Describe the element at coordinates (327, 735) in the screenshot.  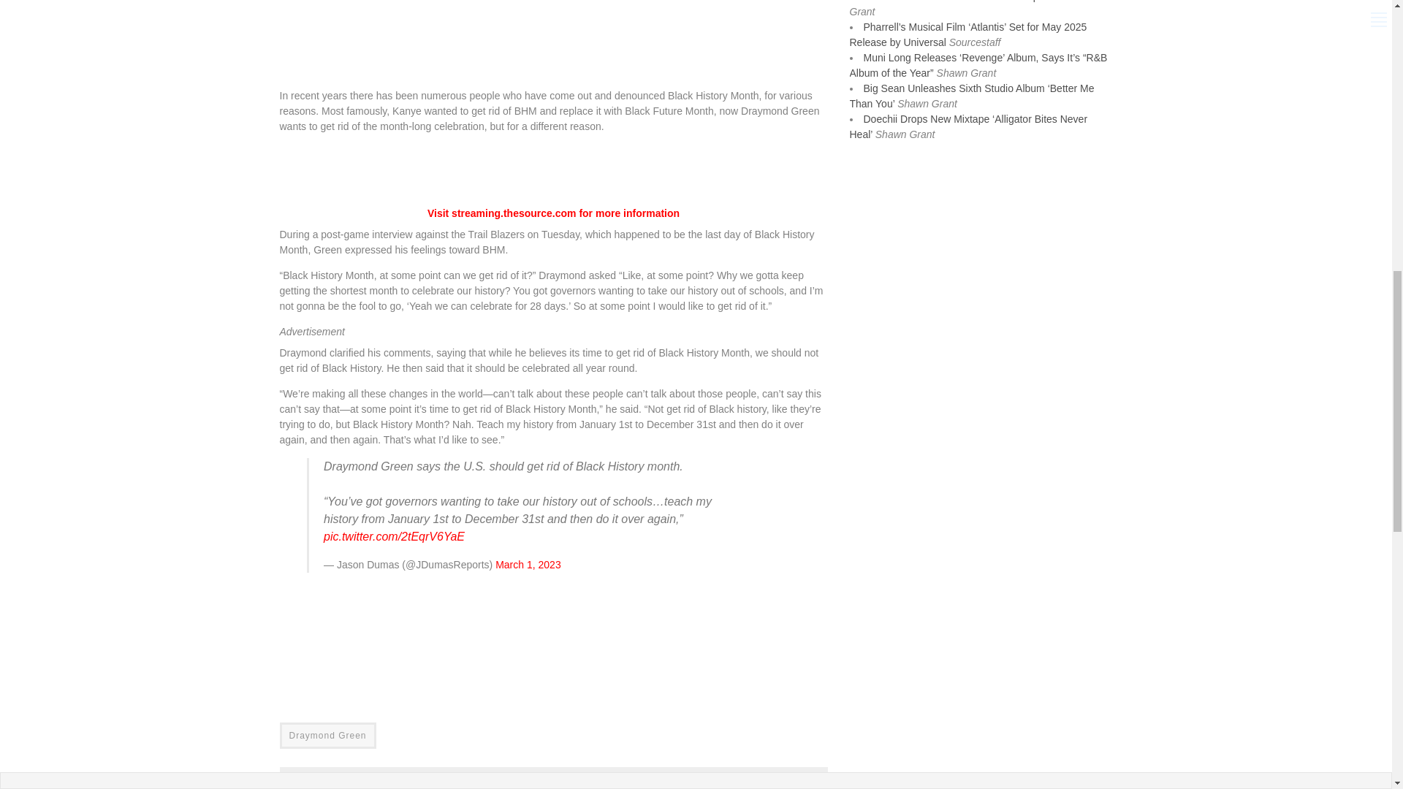
I see `Draymond Green` at that location.